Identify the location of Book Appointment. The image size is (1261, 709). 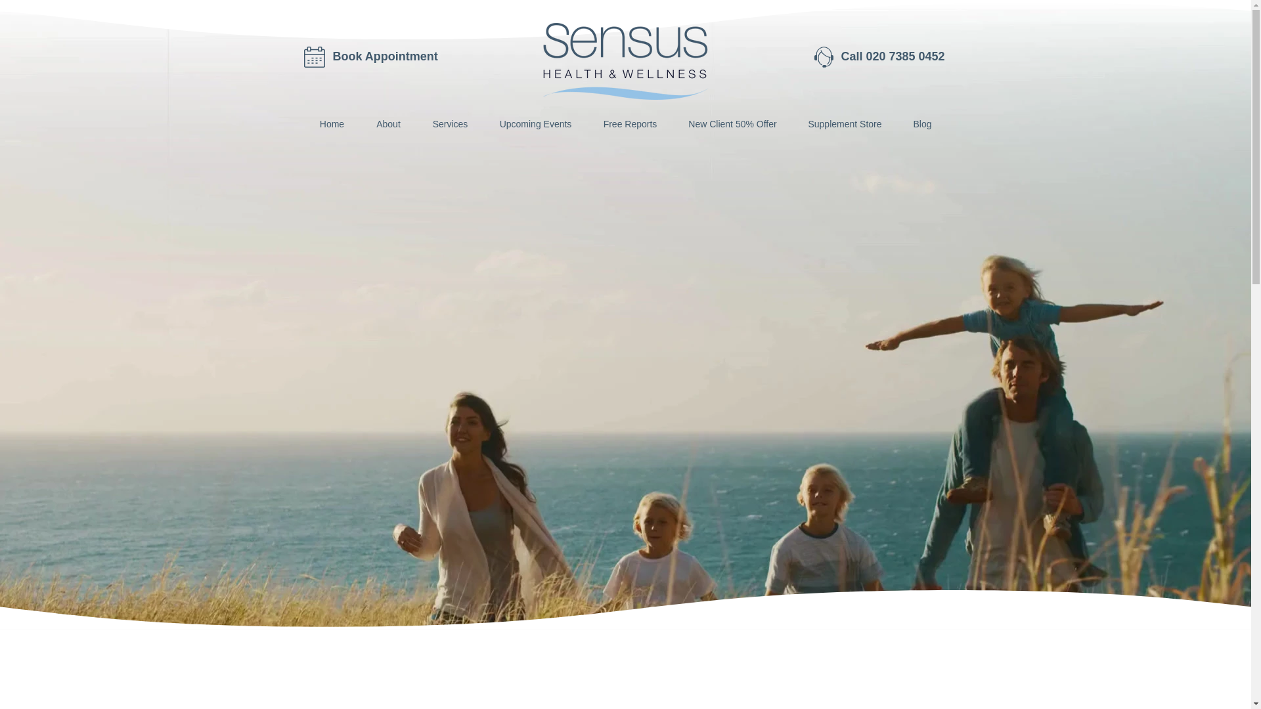
(385, 56).